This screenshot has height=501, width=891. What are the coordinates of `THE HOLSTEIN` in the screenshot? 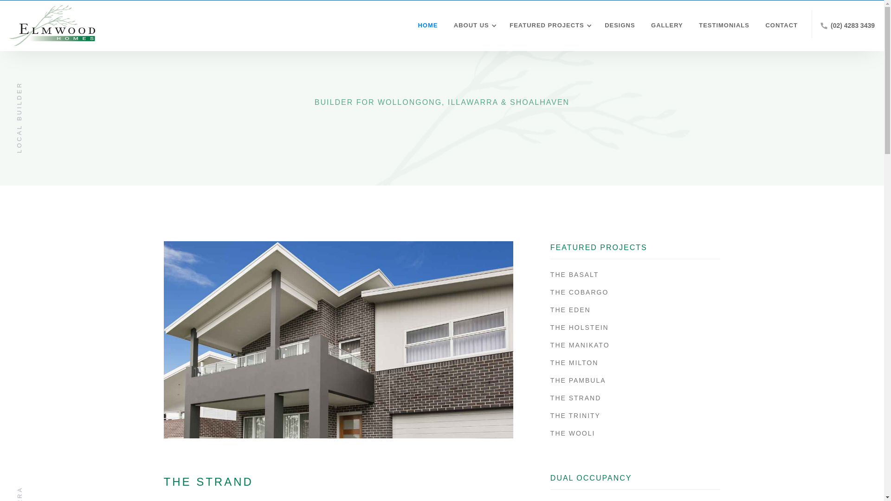 It's located at (636, 328).